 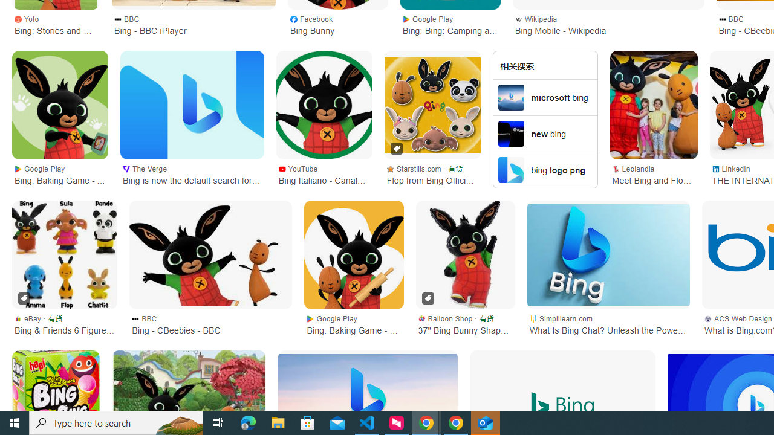 I want to click on Bing Italiano - Canale Ufficiale - YouTube, so click(x=324, y=105).